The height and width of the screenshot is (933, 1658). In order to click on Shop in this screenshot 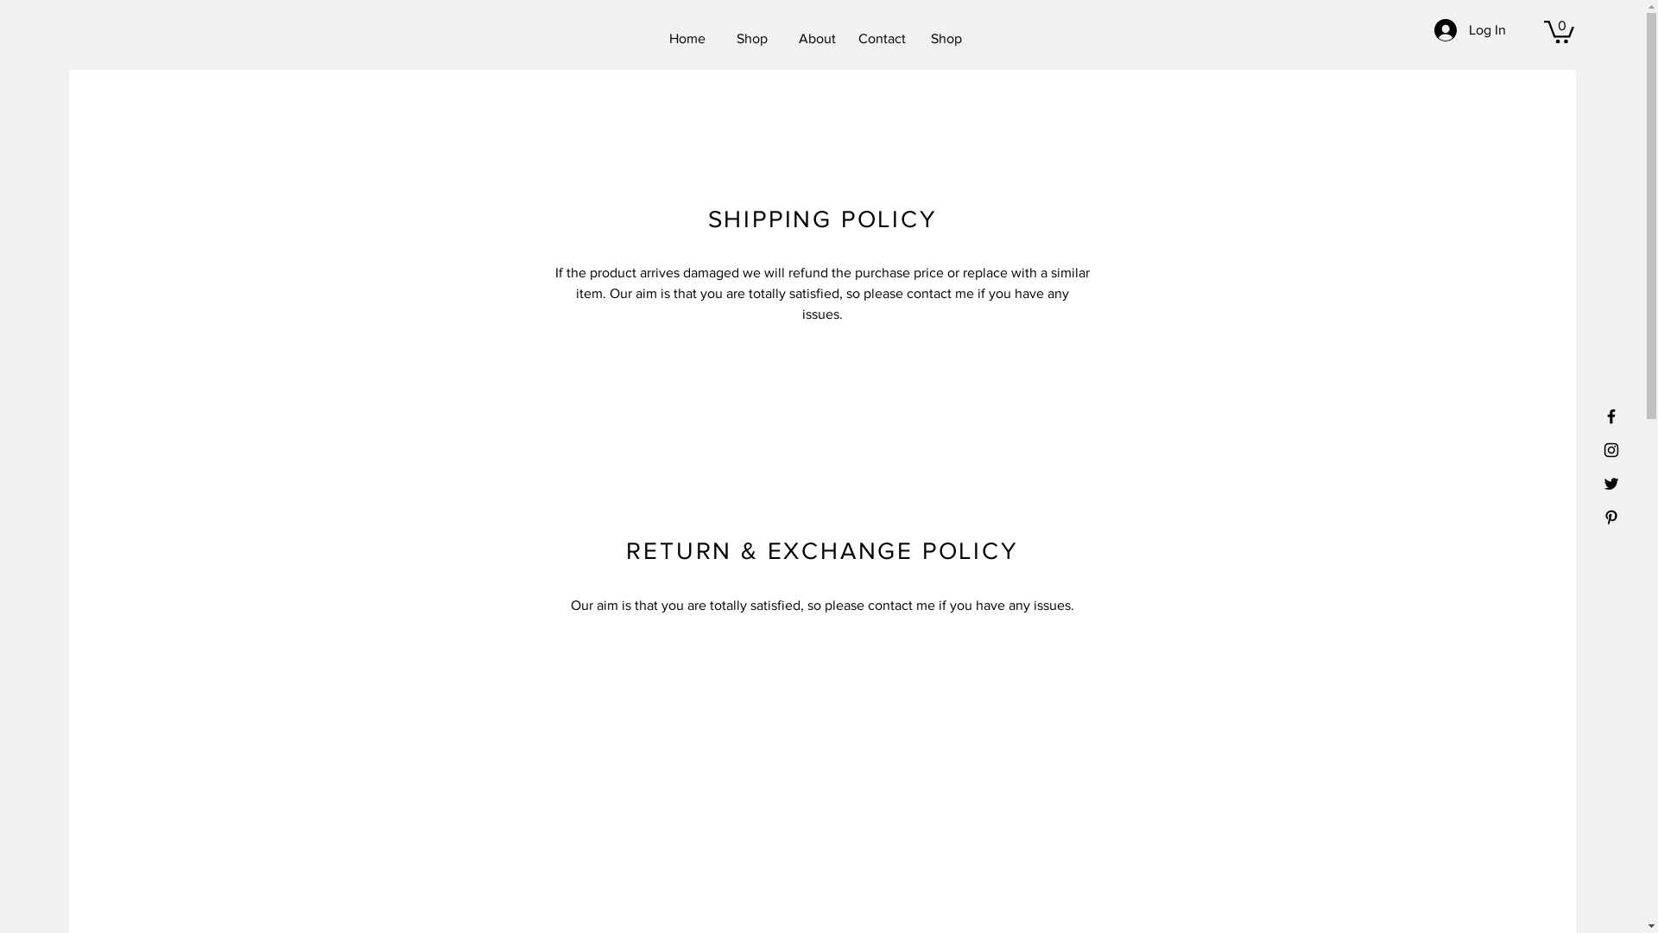, I will do `click(753, 39)`.